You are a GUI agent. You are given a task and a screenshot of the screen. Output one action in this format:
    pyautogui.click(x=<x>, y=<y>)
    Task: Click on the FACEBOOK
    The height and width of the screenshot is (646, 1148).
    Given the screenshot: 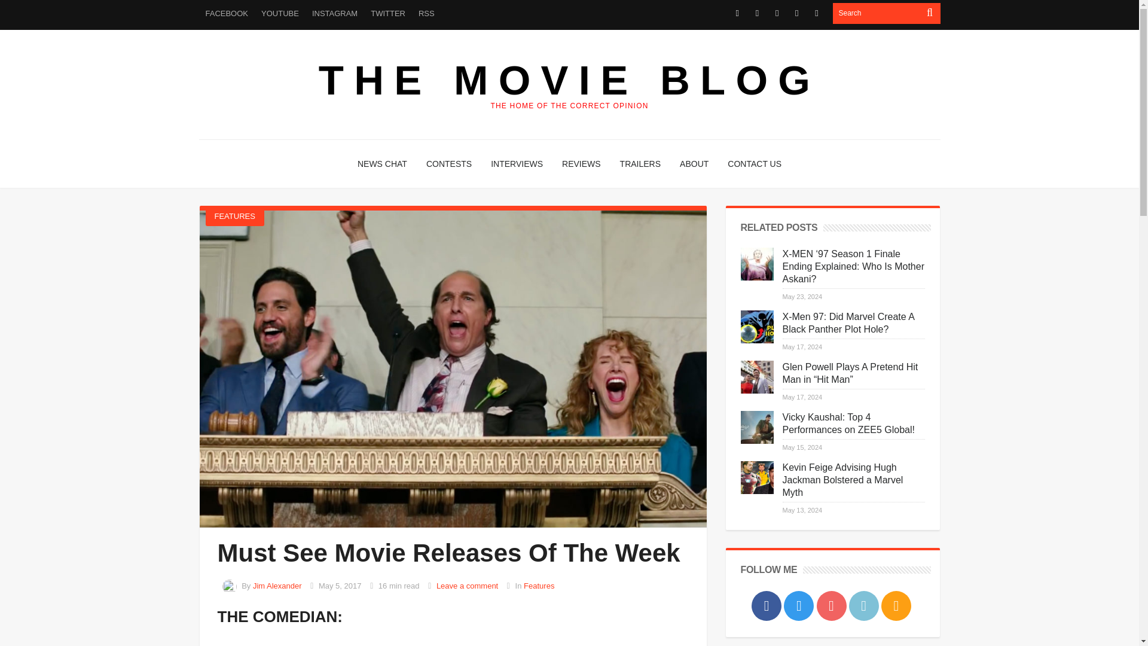 What is the action you would take?
    pyautogui.click(x=227, y=13)
    